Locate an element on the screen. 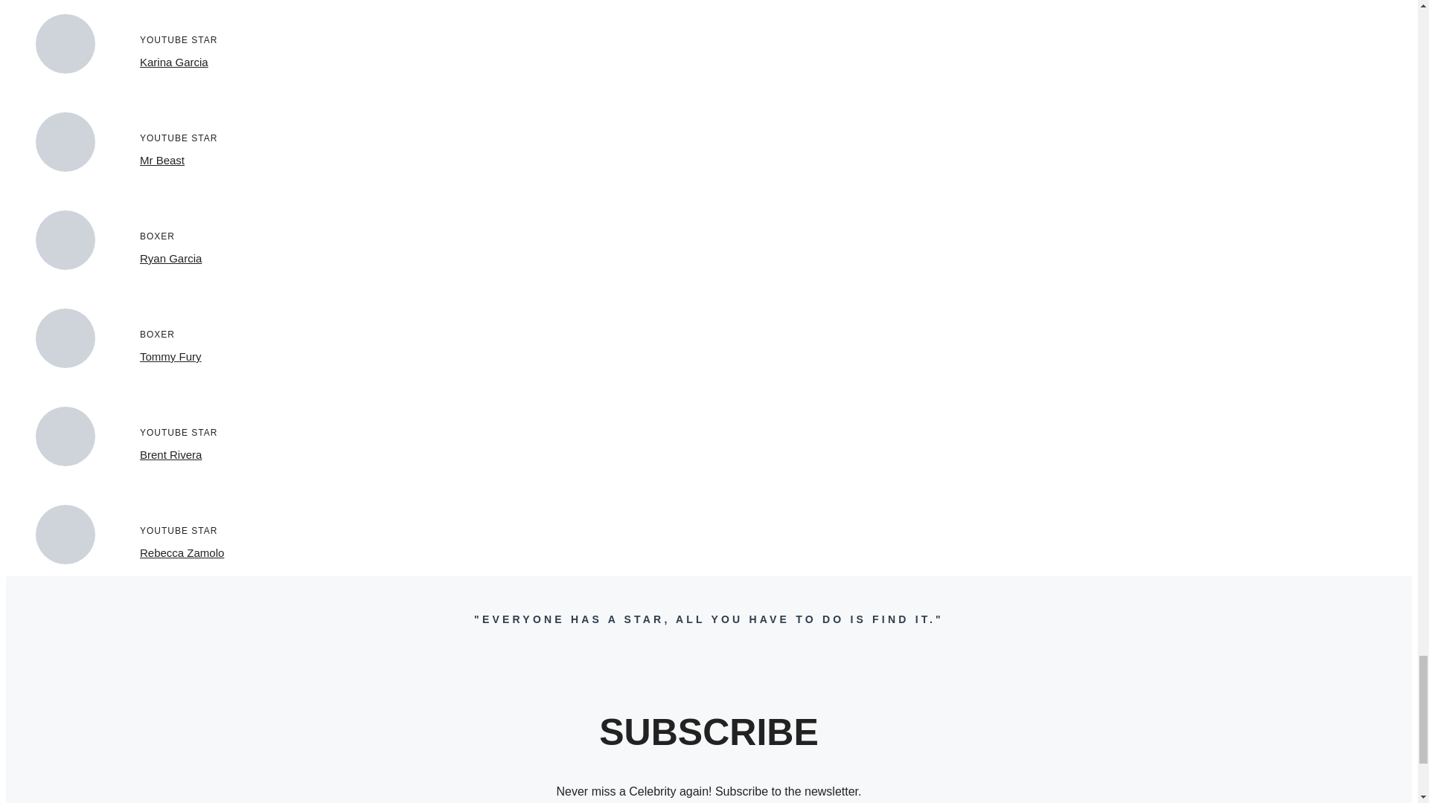 This screenshot has height=803, width=1429. Karina Garcia is located at coordinates (174, 61).